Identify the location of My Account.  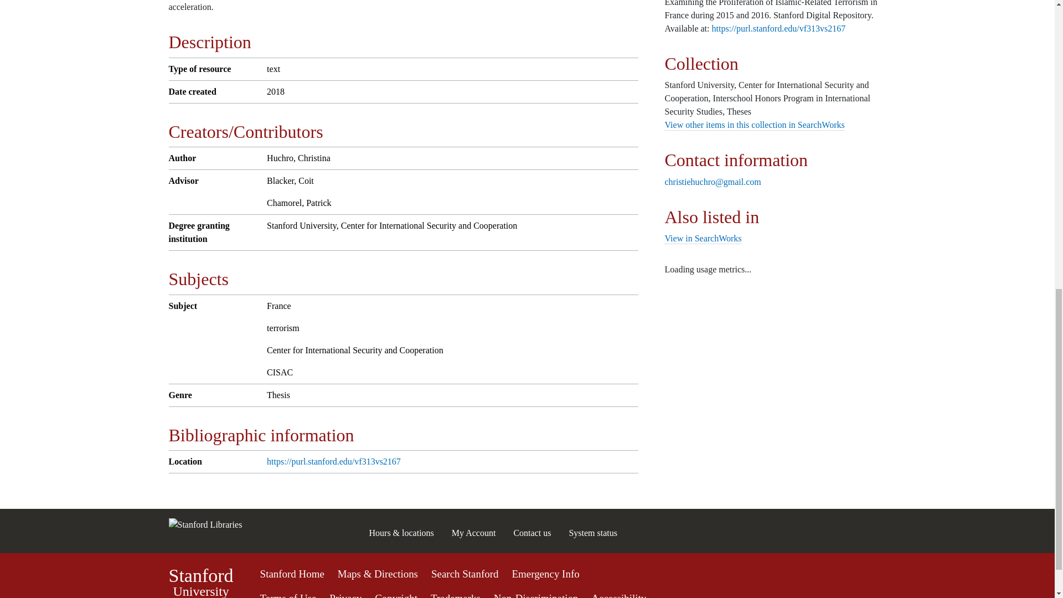
(474, 533).